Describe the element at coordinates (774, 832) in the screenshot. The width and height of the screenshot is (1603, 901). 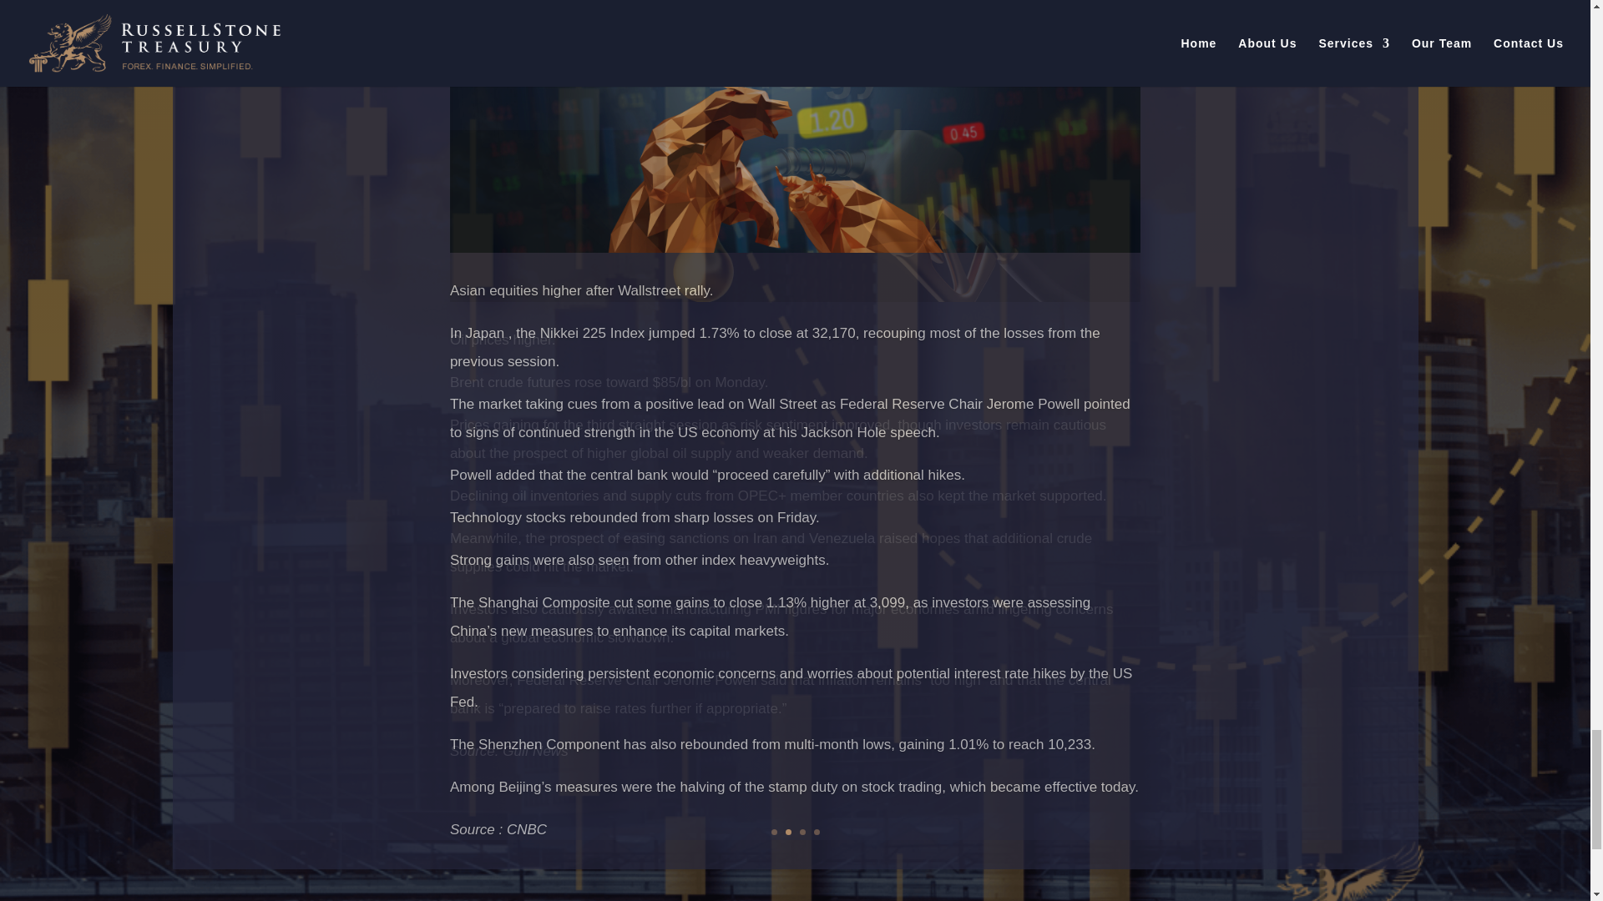
I see `1` at that location.